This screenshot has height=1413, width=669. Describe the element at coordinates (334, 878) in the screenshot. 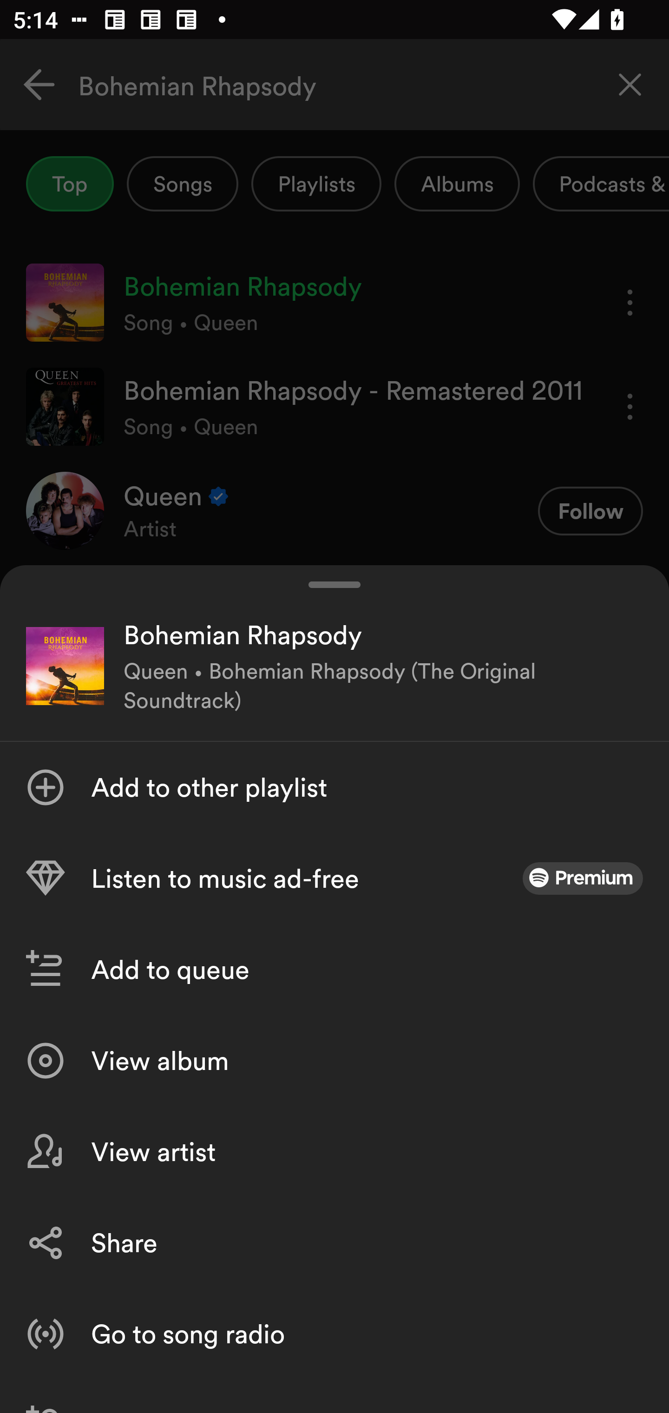

I see `Listen to music ad-free` at that location.